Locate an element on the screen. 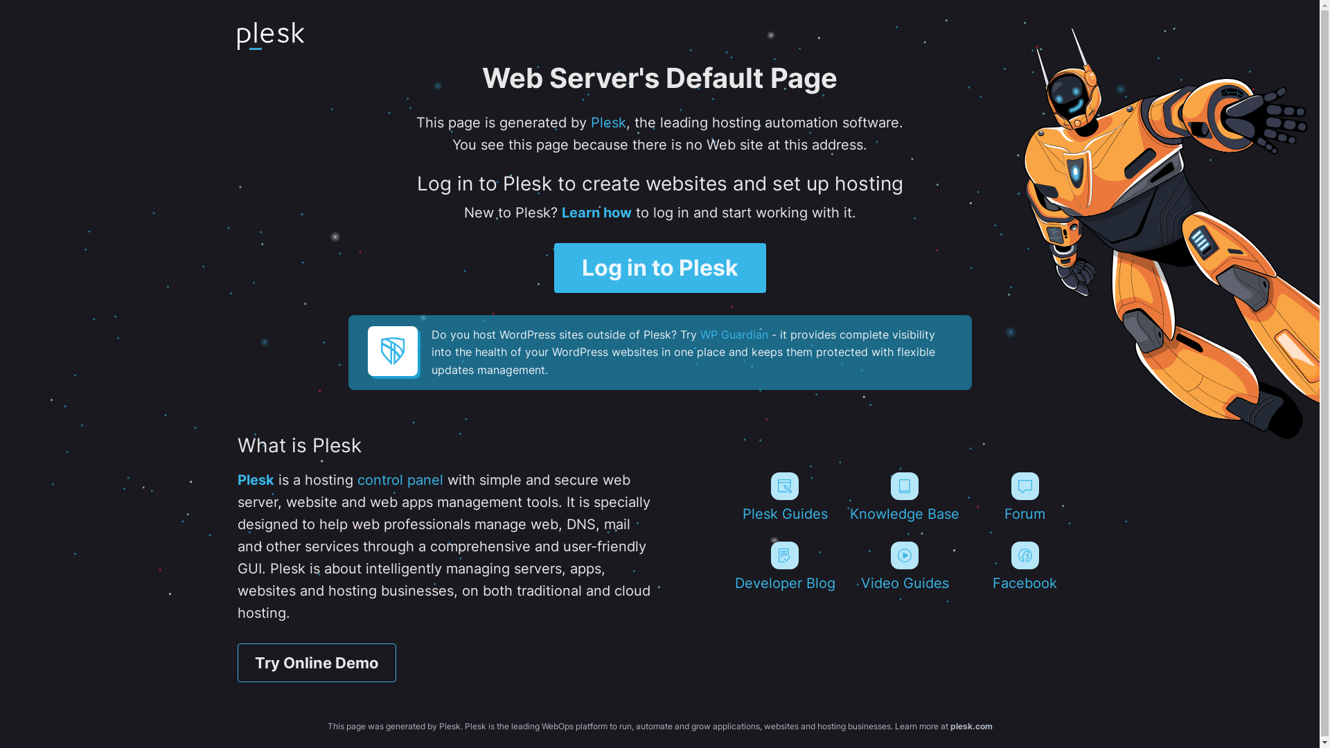  Forum is located at coordinates (1025, 497).